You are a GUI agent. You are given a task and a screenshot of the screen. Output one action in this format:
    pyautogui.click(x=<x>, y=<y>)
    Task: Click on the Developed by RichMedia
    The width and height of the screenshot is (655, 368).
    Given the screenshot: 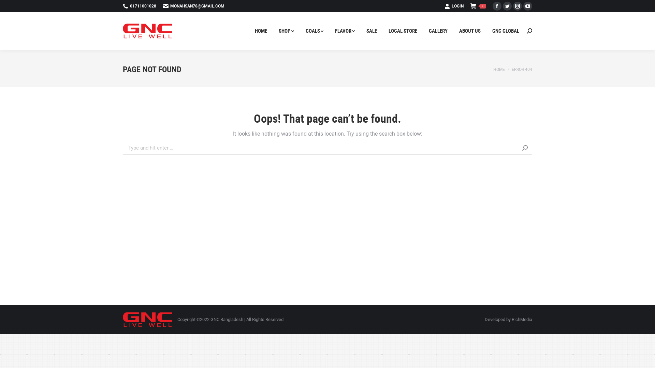 What is the action you would take?
    pyautogui.click(x=508, y=320)
    